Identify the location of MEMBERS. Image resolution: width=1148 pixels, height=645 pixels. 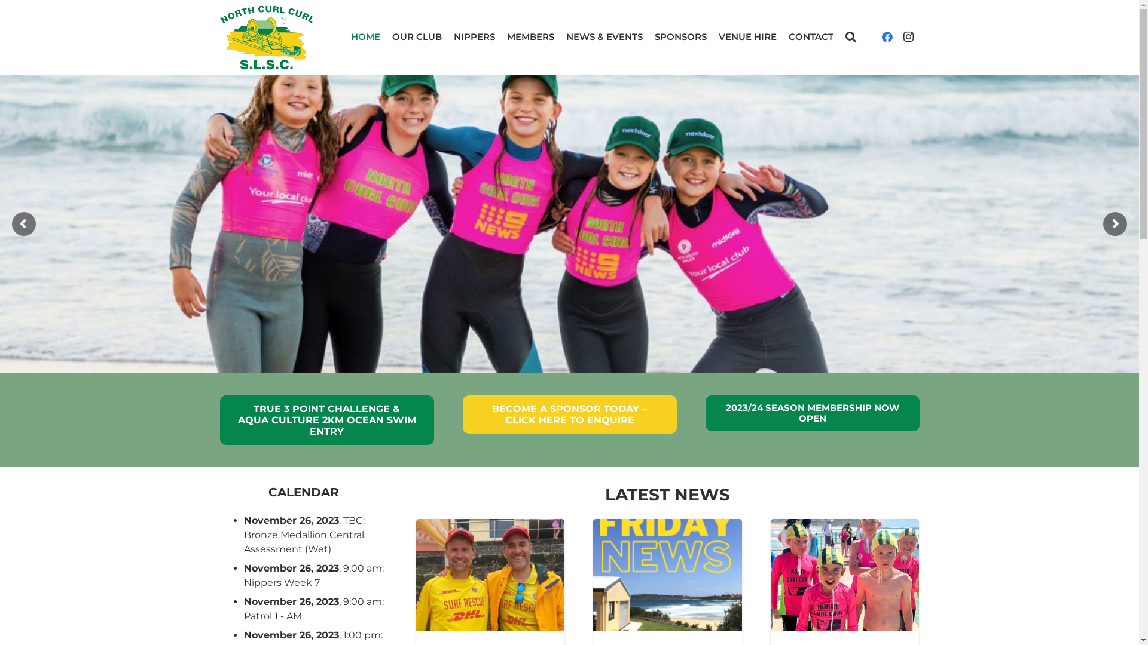
(531, 37).